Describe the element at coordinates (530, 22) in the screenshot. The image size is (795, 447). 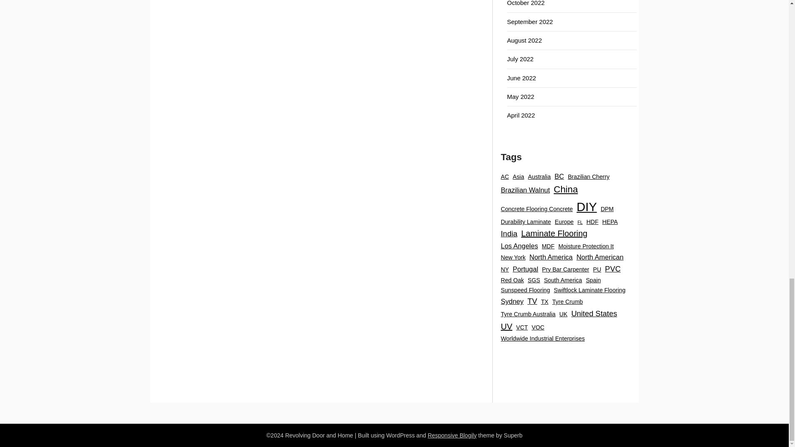
I see `September 2022` at that location.